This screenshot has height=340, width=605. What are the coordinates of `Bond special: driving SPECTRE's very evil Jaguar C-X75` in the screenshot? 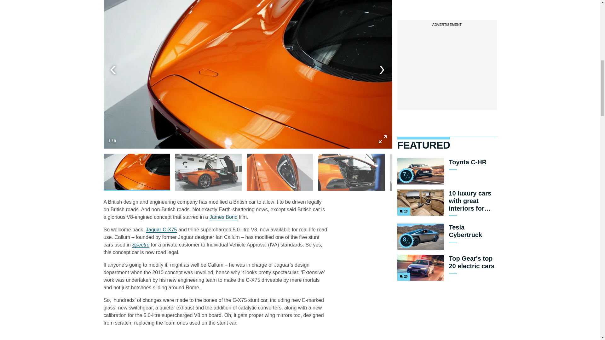 It's located at (161, 230).